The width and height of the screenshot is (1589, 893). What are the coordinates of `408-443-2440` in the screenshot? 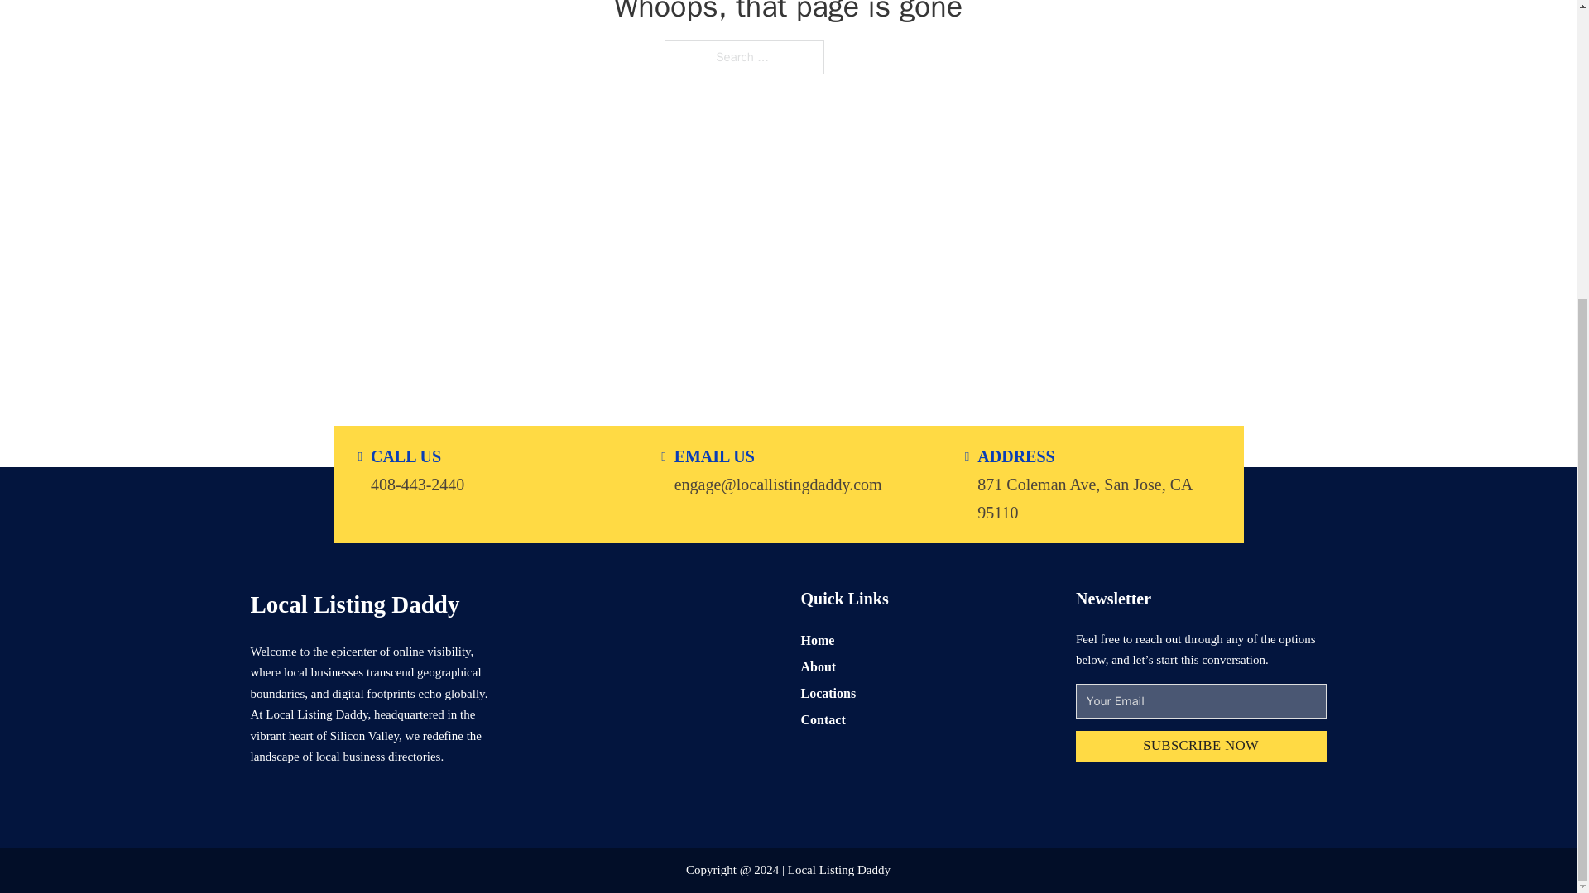 It's located at (417, 483).